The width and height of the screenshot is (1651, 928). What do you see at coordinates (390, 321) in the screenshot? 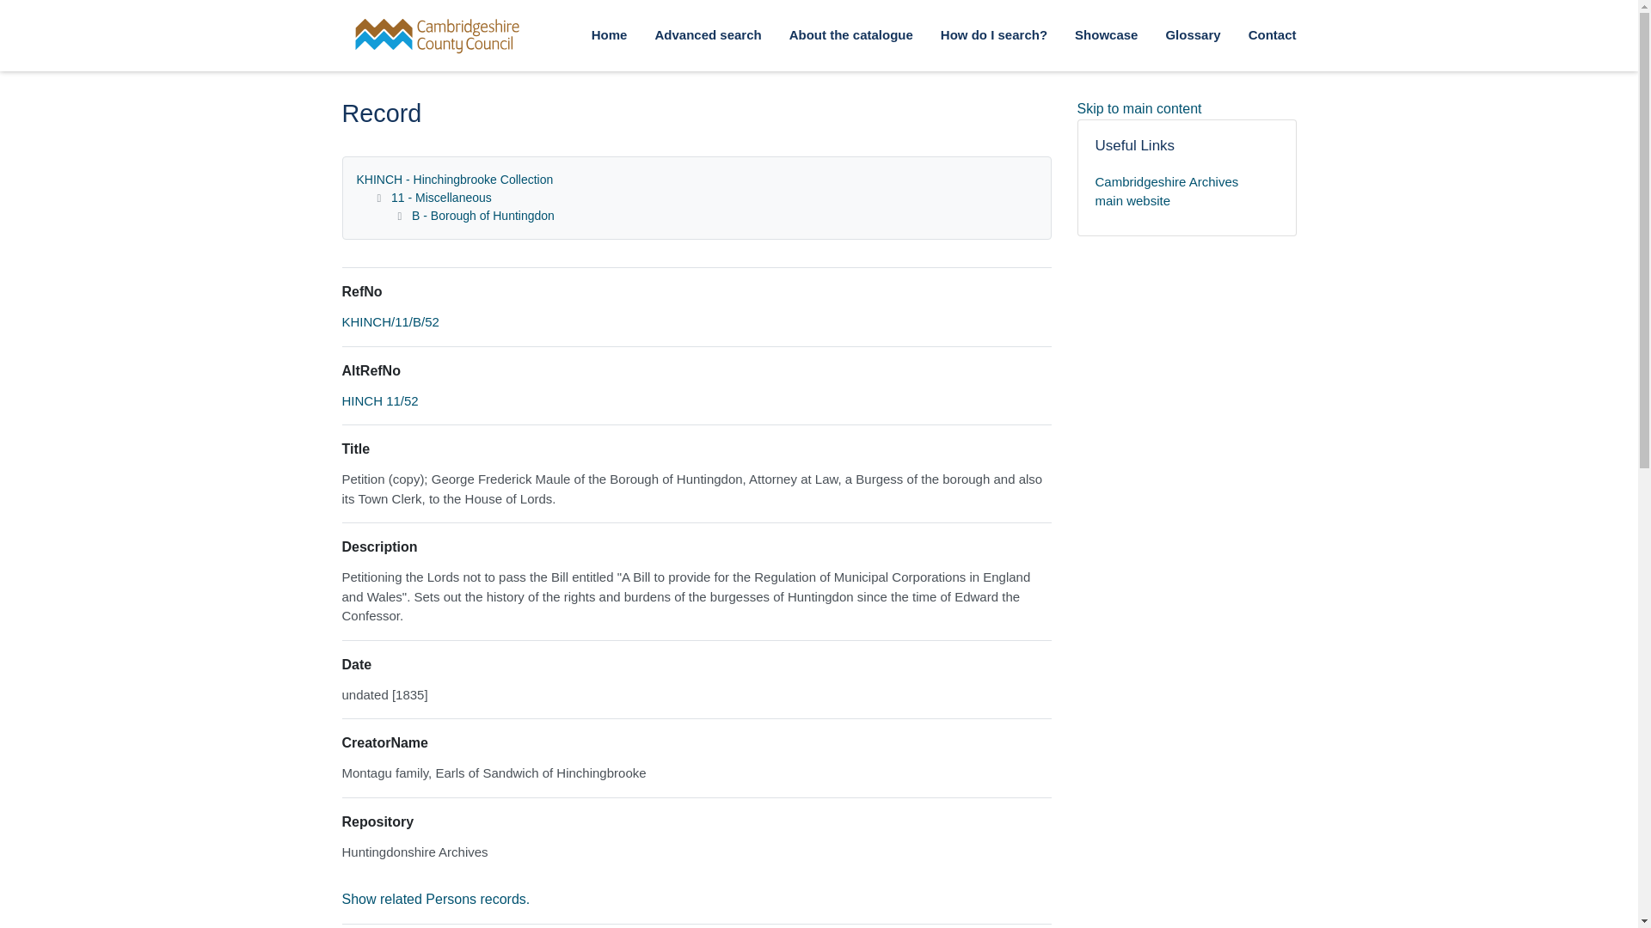
I see `Browse record in hierarchy.` at bounding box center [390, 321].